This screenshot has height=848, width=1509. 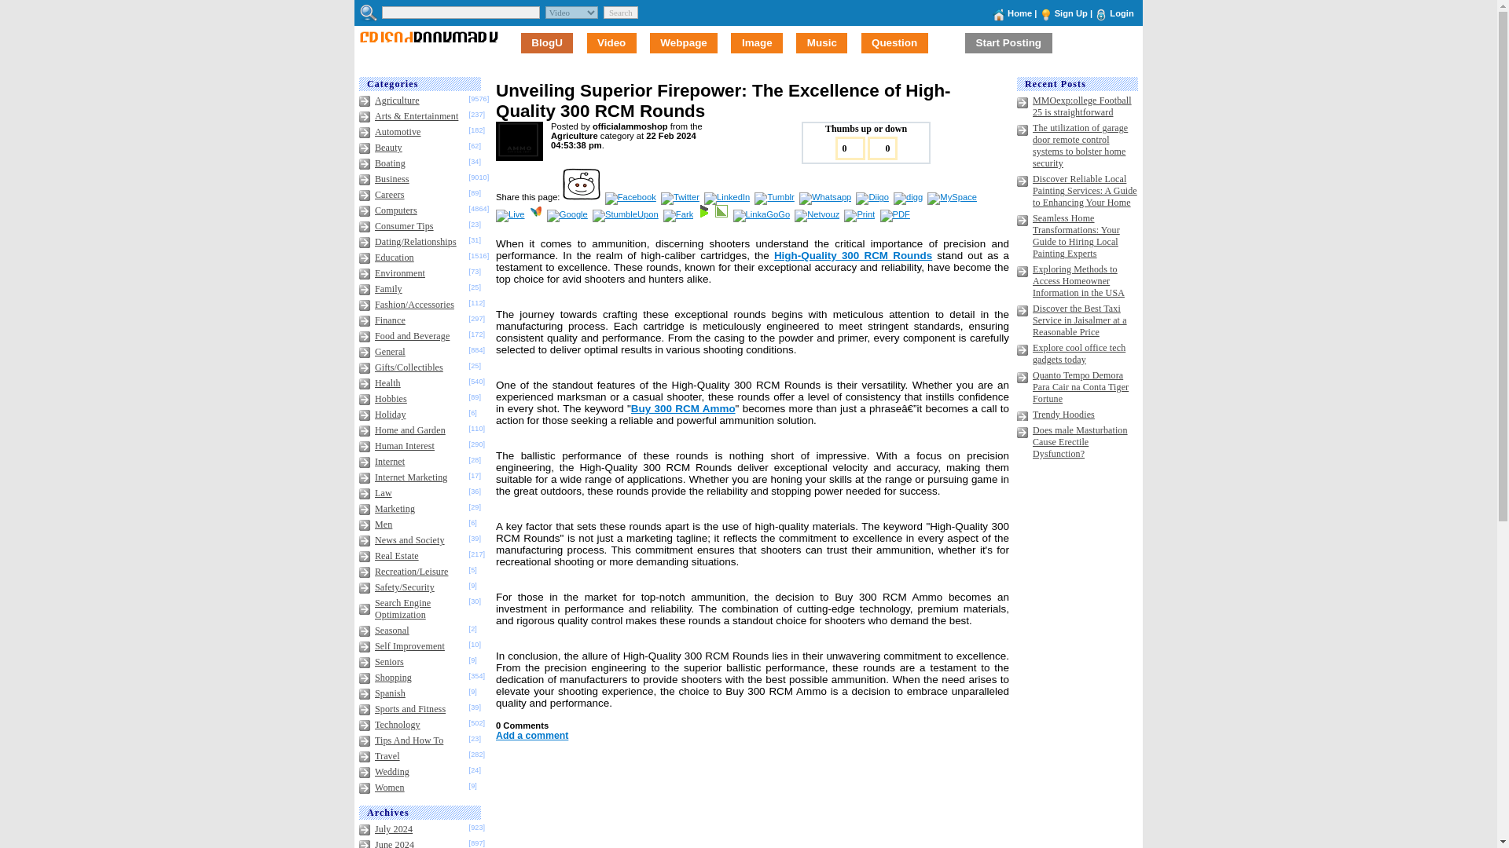 What do you see at coordinates (567, 214) in the screenshot?
I see `Google` at bounding box center [567, 214].